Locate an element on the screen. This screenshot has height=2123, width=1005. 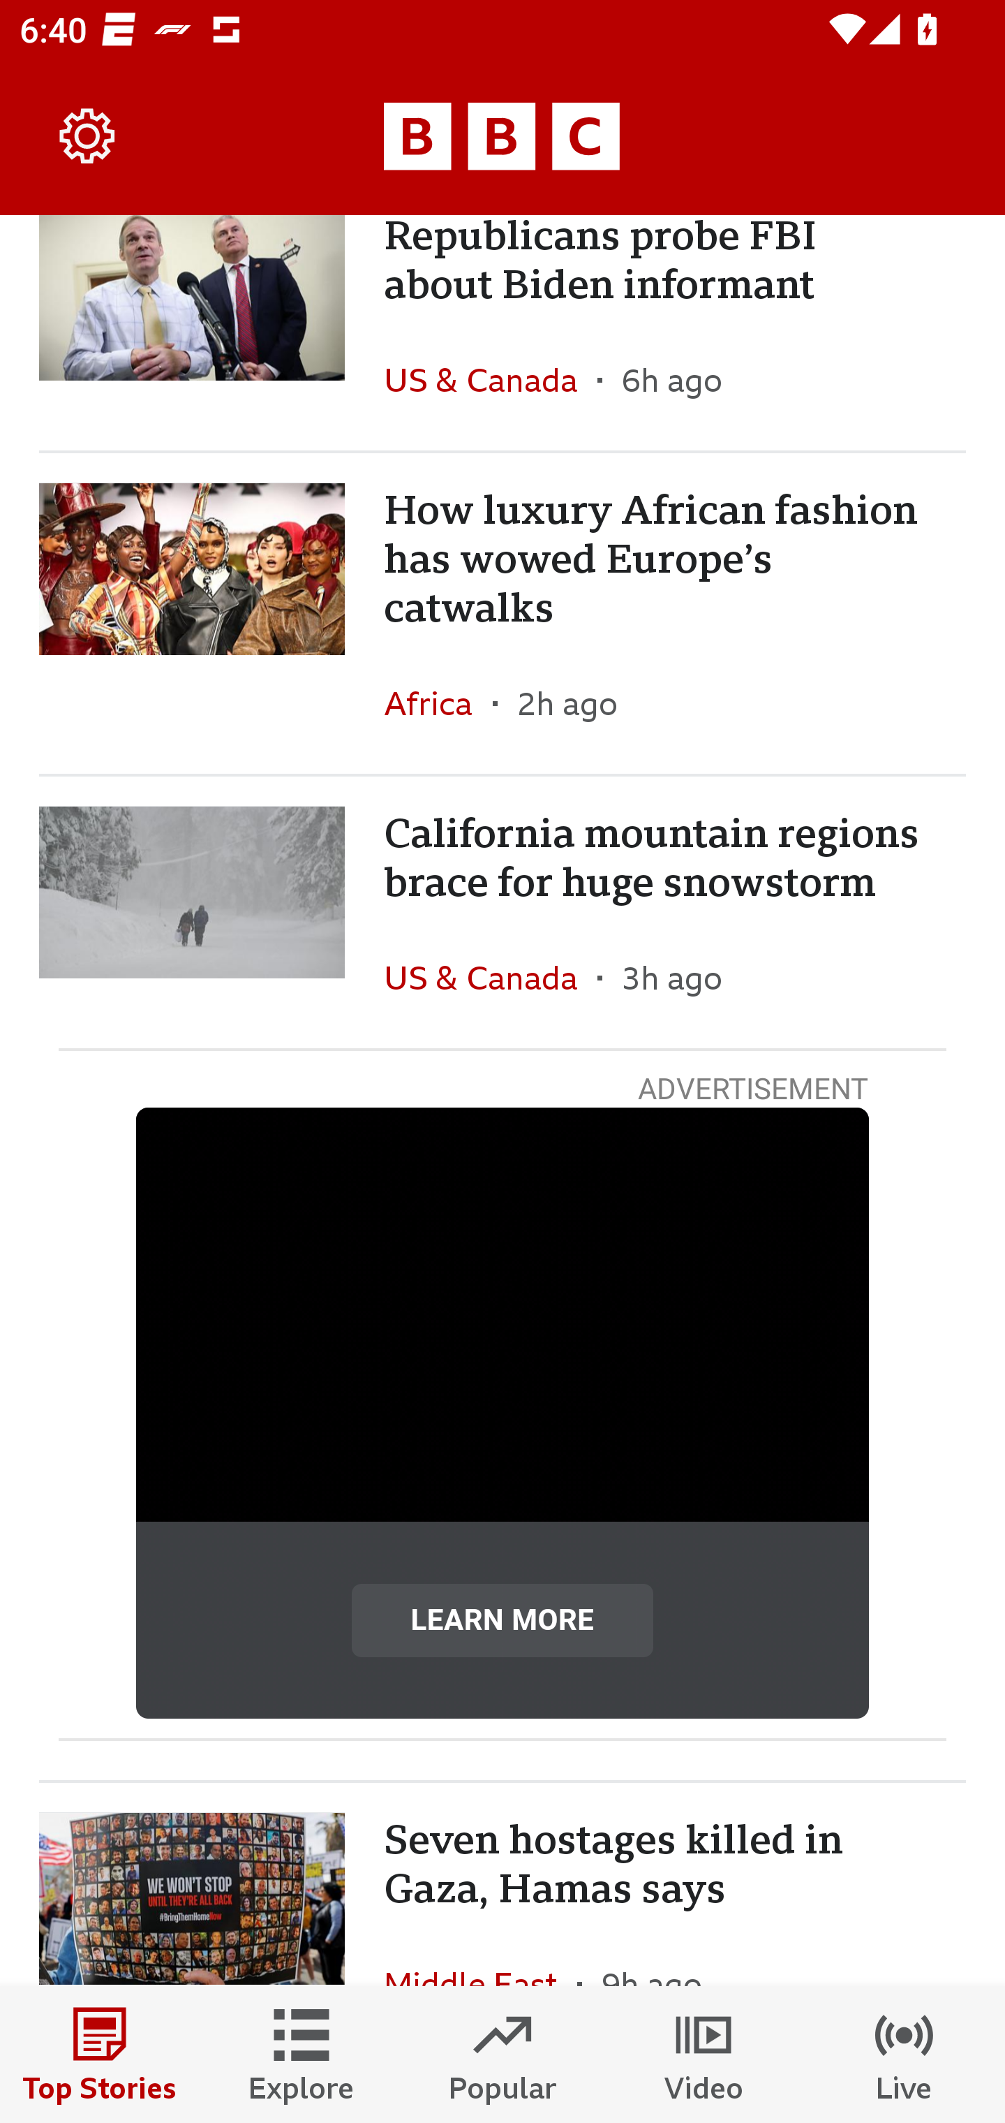
Popular is located at coordinates (502, 2055).